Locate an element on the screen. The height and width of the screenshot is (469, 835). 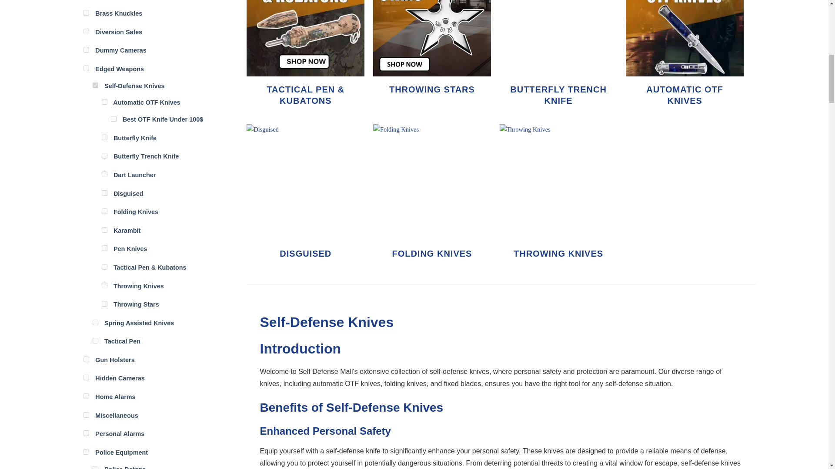
Disguised is located at coordinates (129, 194).